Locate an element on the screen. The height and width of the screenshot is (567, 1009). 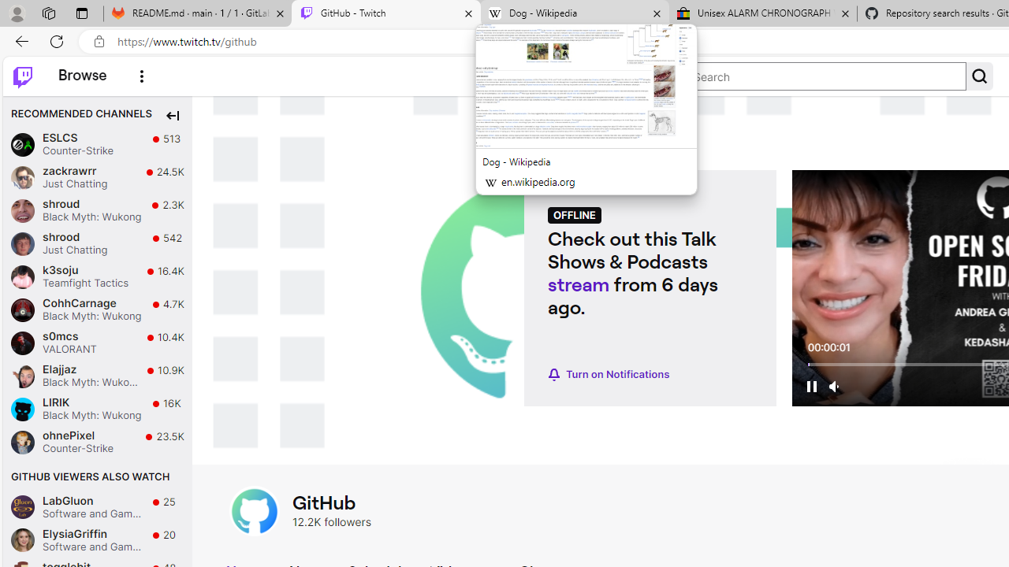
CohhCarnage CohhCarnage Black Myth: Wukong Live 4.7K viewers is located at coordinates (98, 309).